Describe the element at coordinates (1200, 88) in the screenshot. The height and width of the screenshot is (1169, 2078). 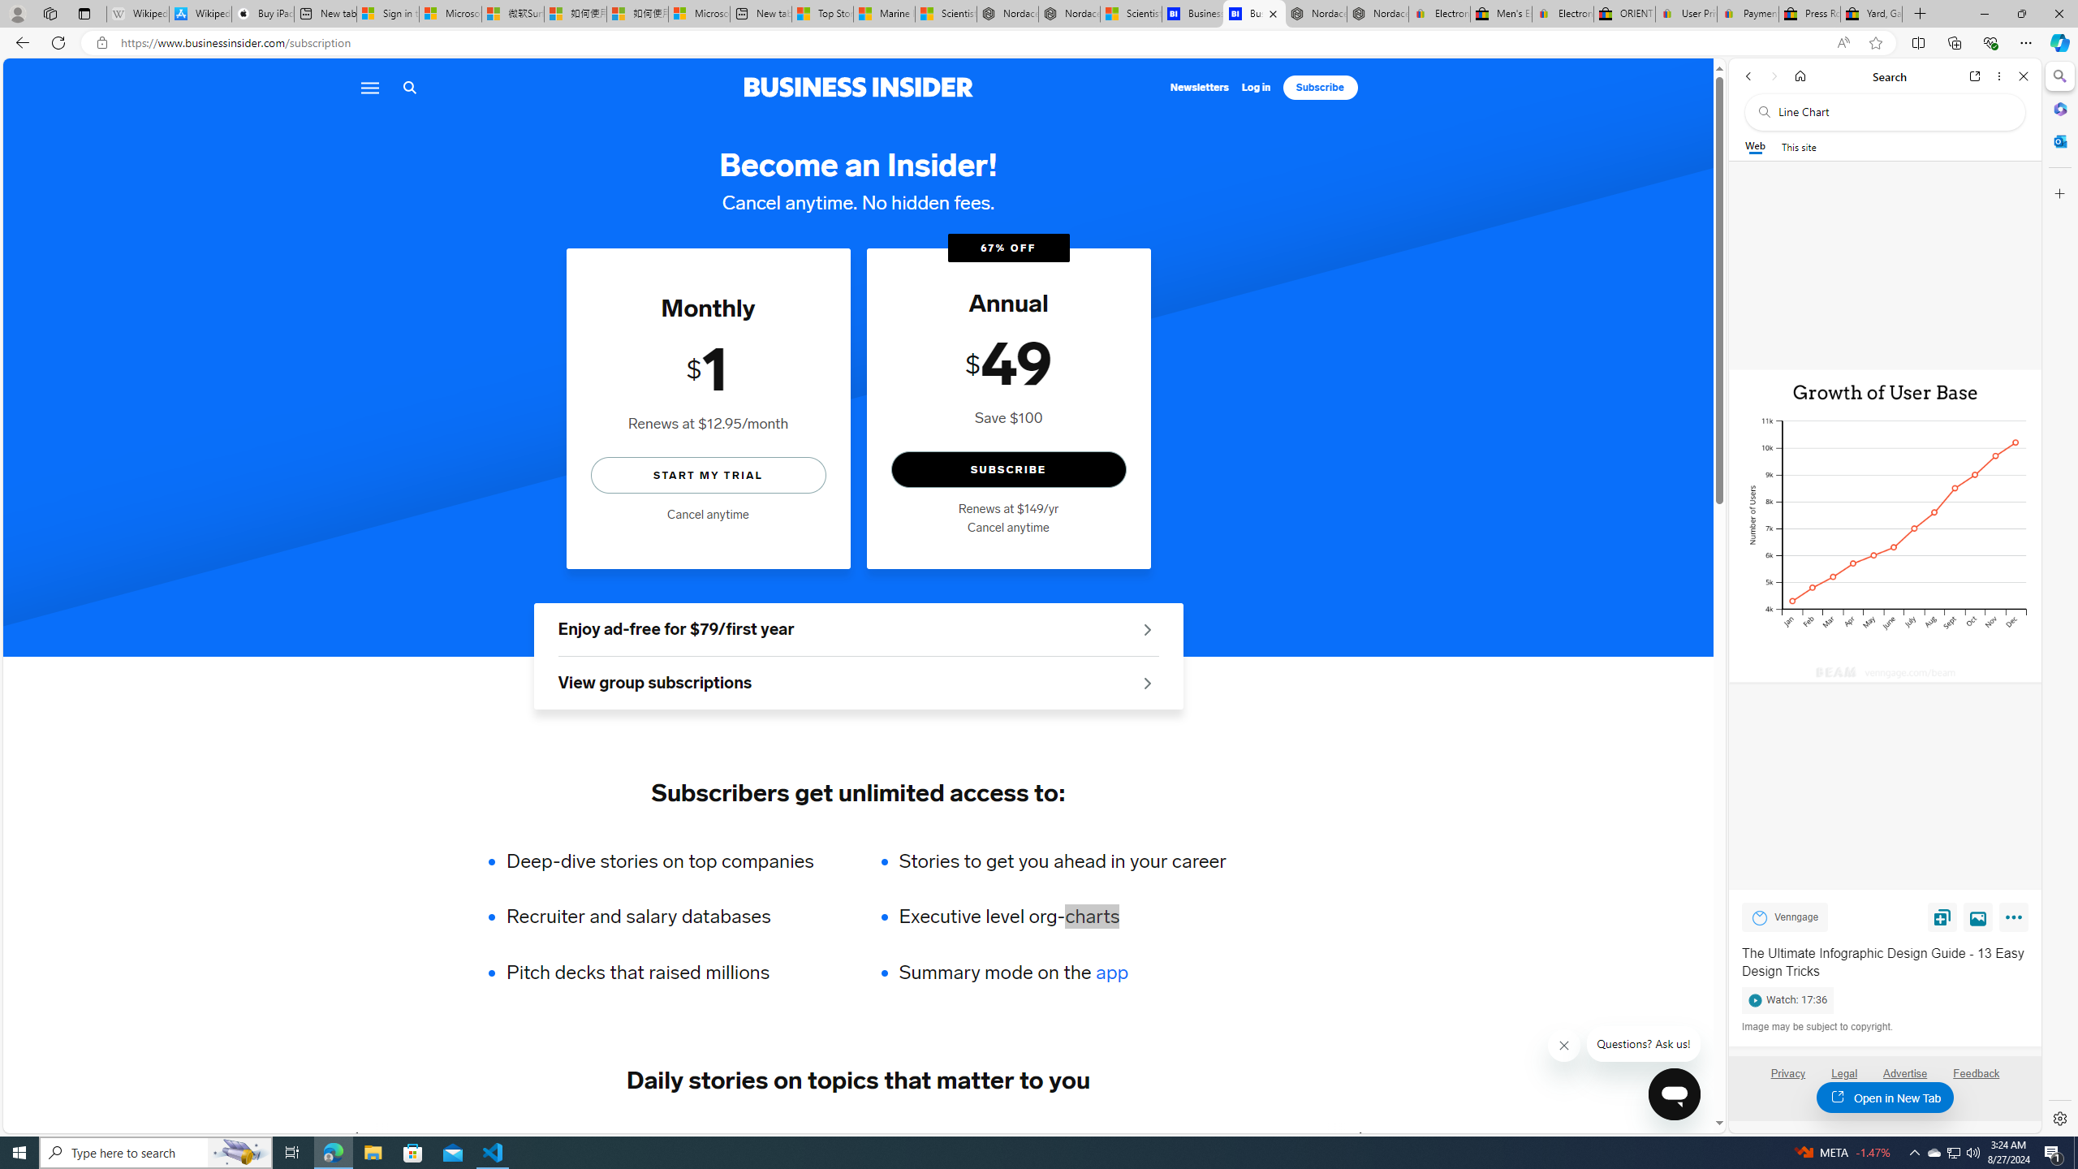
I see `Newsletters` at that location.